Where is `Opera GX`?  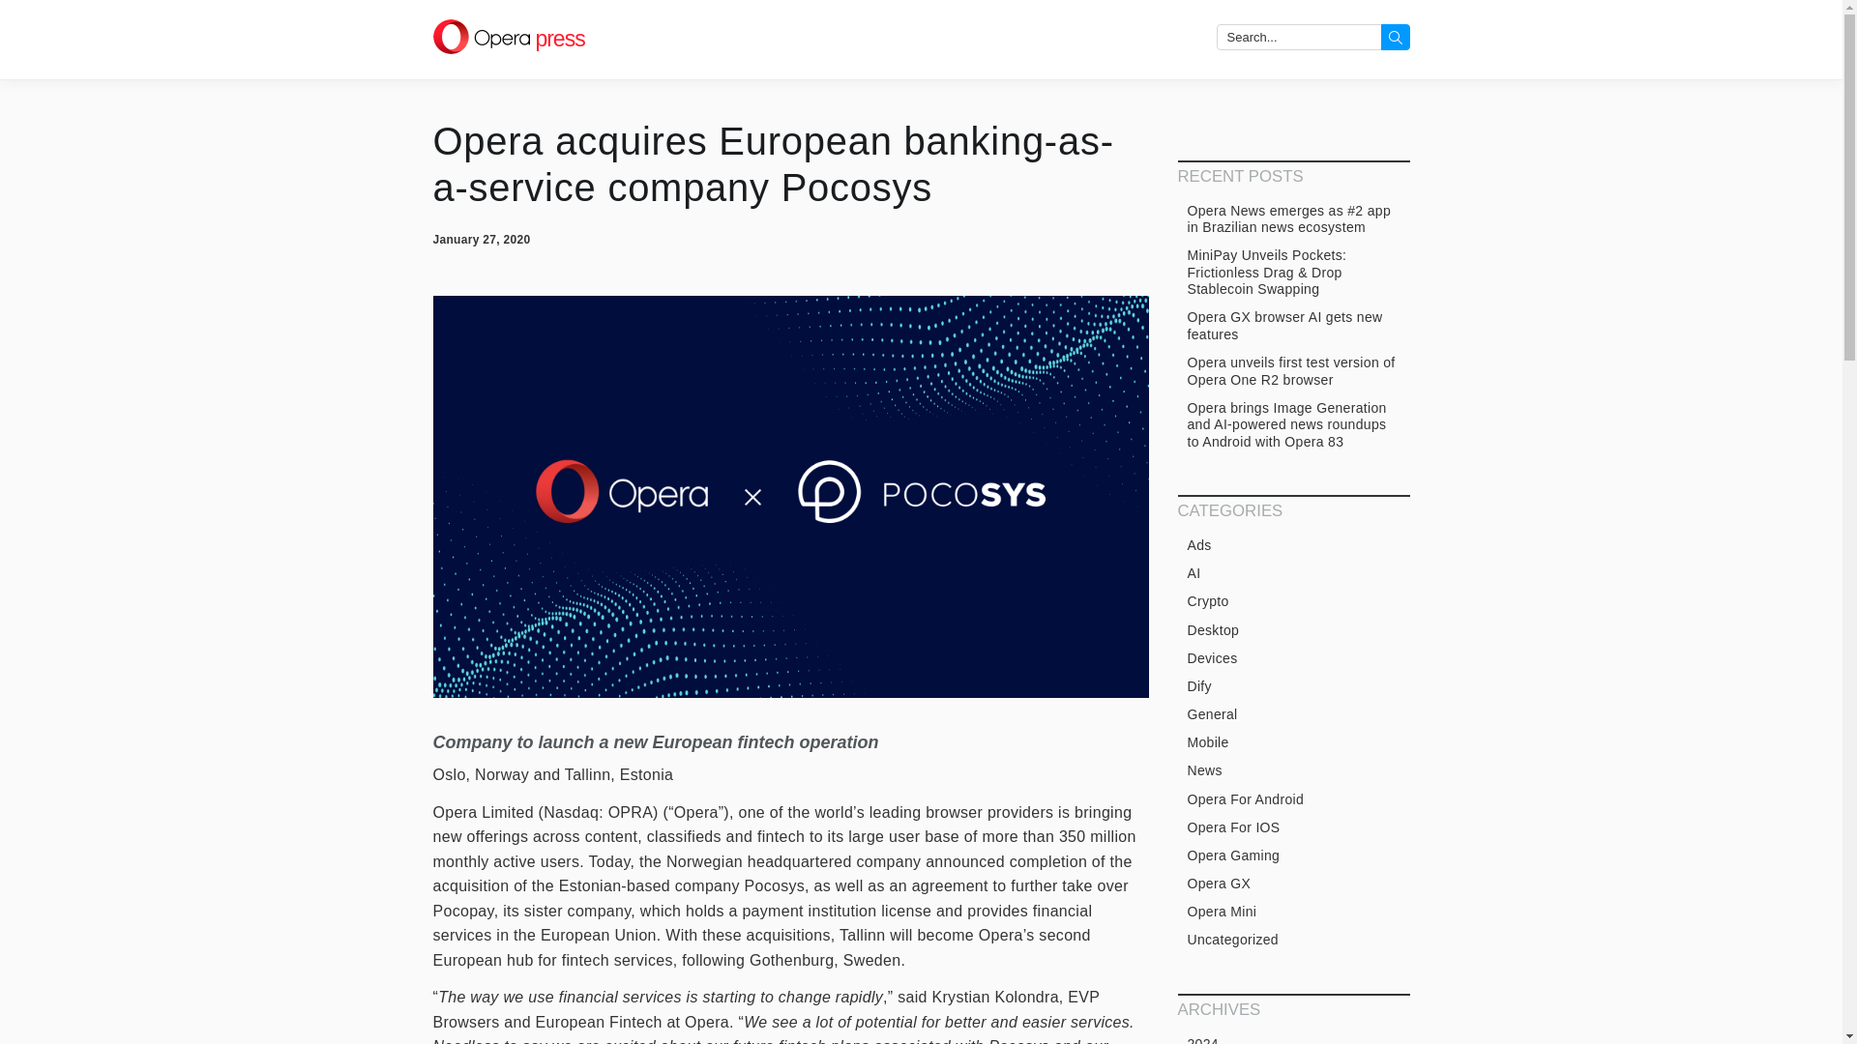
Opera GX is located at coordinates (1293, 884).